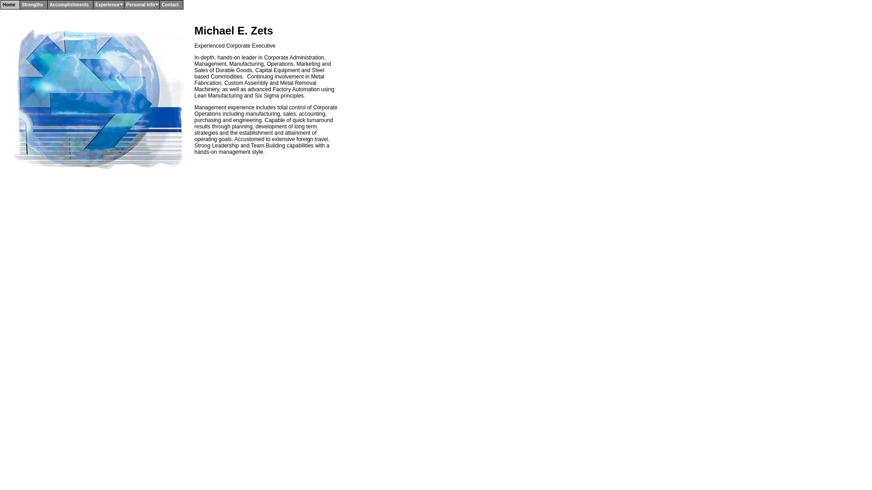 The image size is (872, 490). I want to click on Contact  , so click(171, 5).